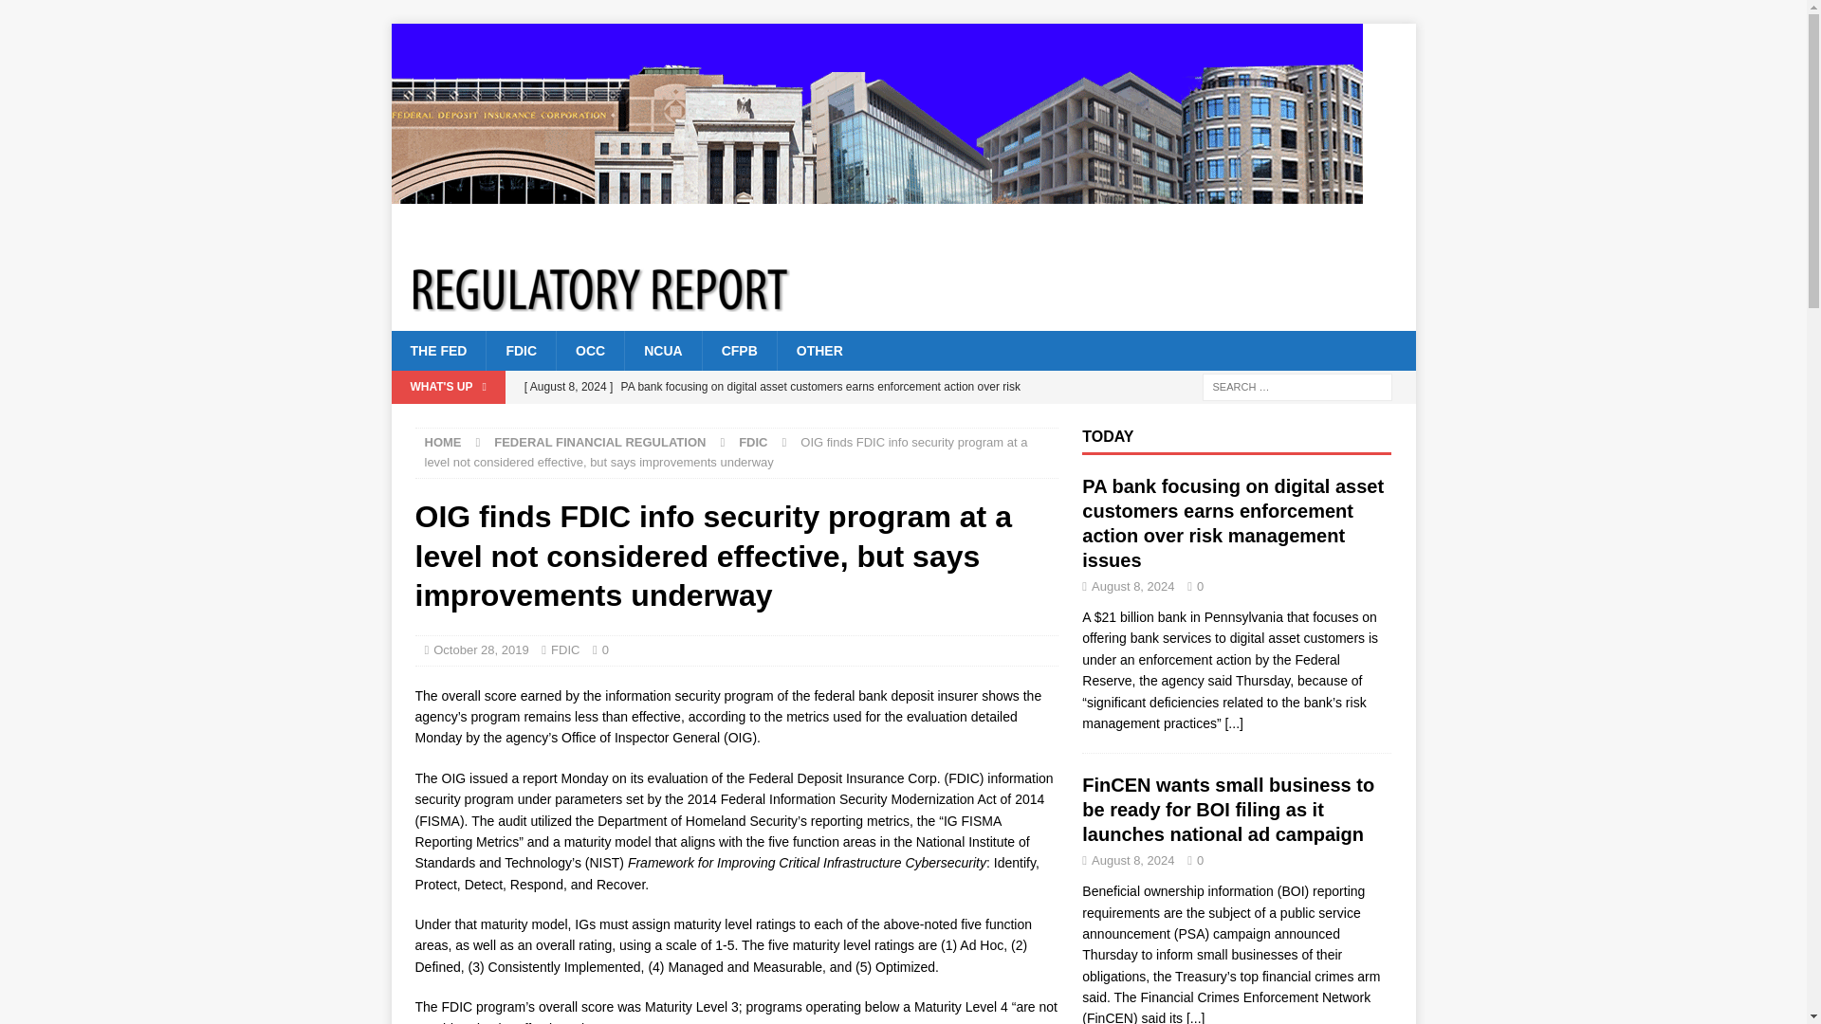 This screenshot has width=1821, height=1024. Describe the element at coordinates (662, 350) in the screenshot. I see `NCUA` at that location.